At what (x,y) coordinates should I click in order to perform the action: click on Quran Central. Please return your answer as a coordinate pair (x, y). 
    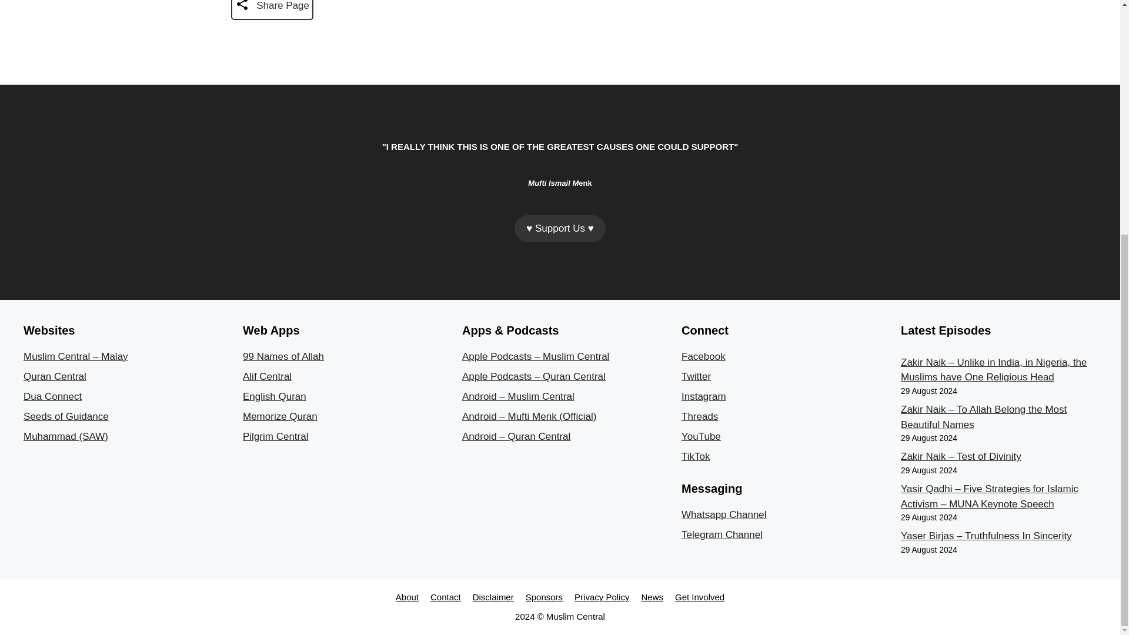
    Looking at the image, I should click on (55, 376).